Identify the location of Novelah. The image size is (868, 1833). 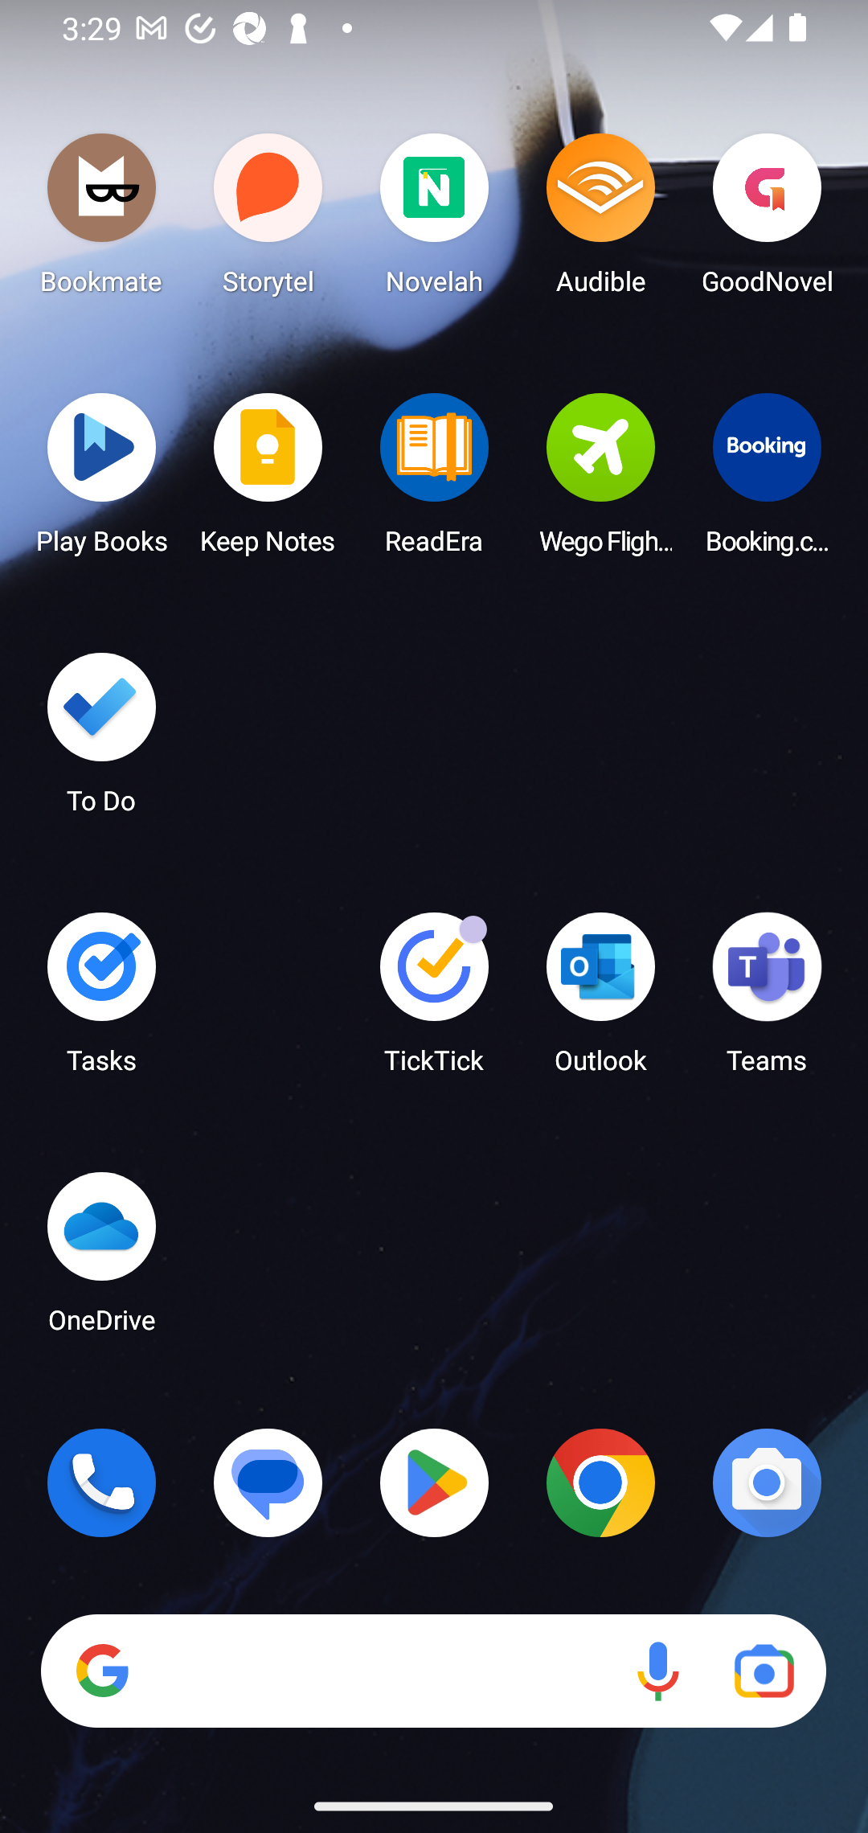
(434, 220).